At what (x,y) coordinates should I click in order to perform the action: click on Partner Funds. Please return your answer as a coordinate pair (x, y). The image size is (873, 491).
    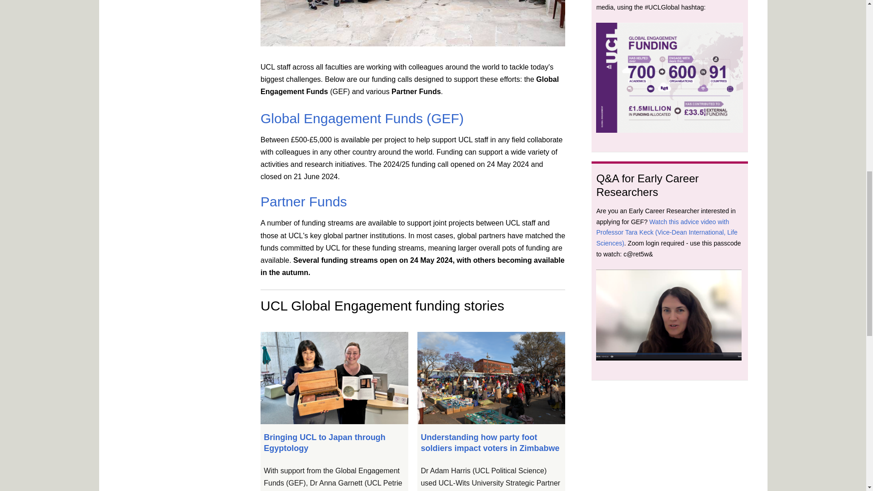
    Looking at the image, I should click on (303, 201).